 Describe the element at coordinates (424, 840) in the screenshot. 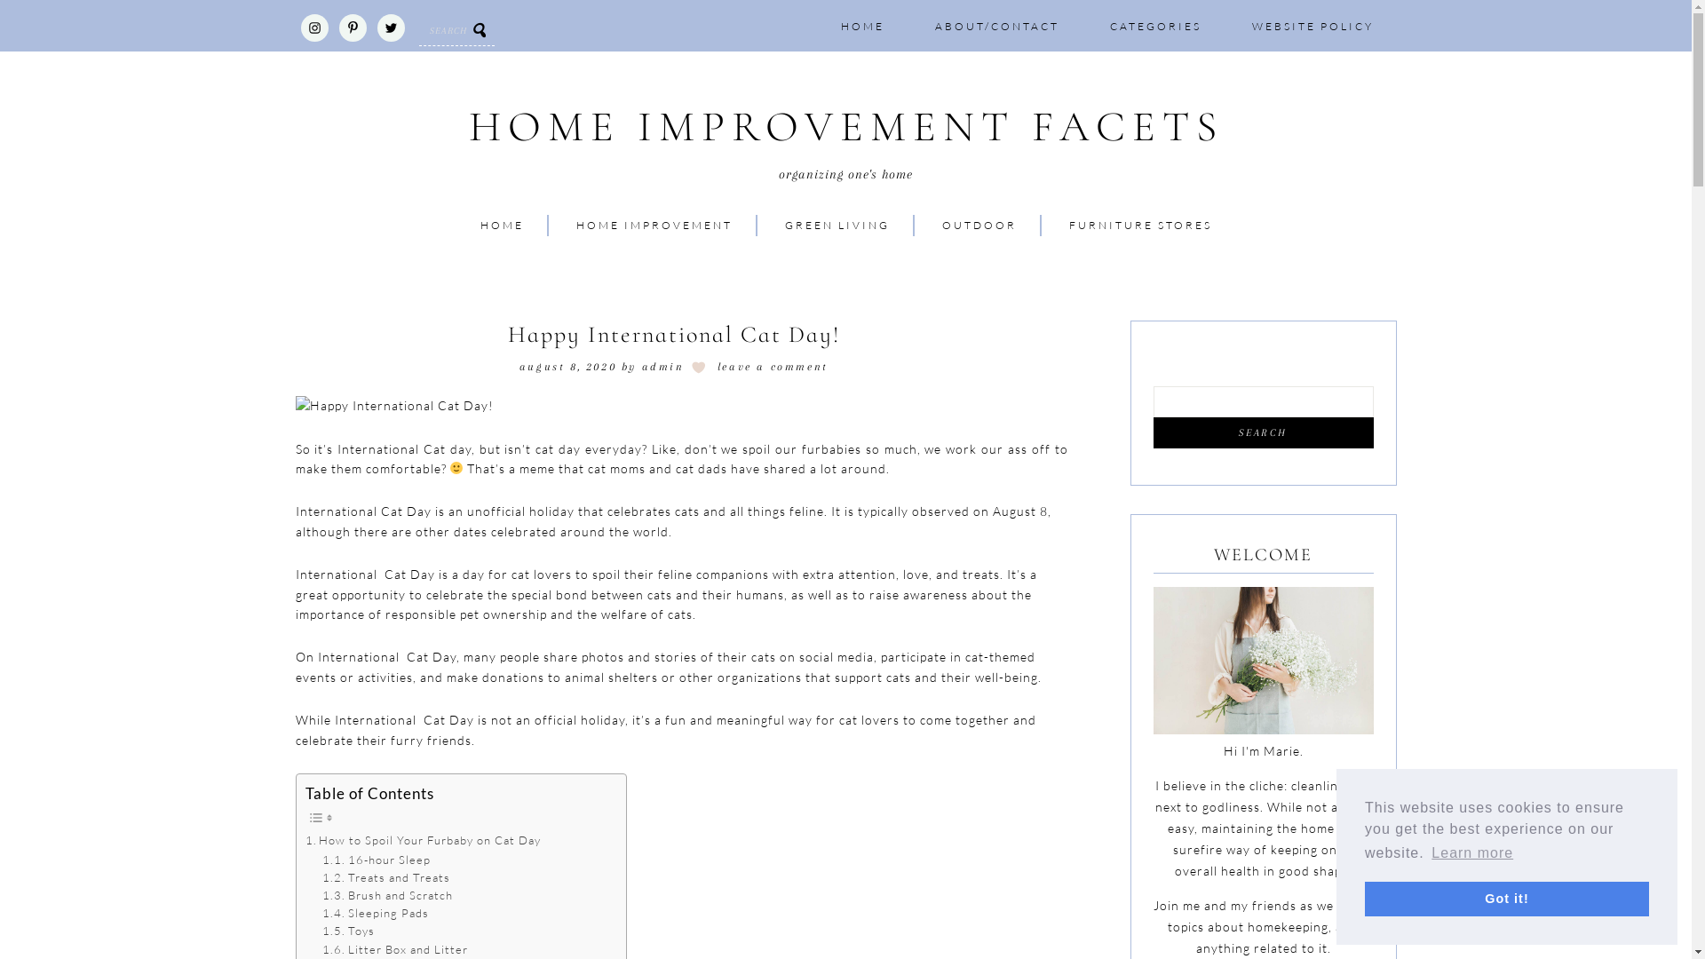

I see `How to Spoil Your Furbaby on Cat Day` at that location.